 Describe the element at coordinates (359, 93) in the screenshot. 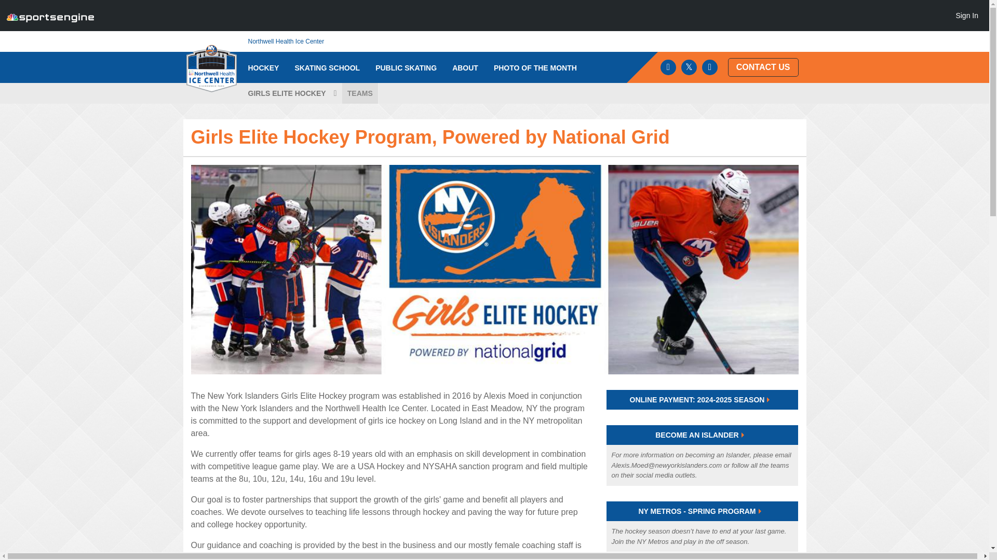

I see `TEAMS` at that location.